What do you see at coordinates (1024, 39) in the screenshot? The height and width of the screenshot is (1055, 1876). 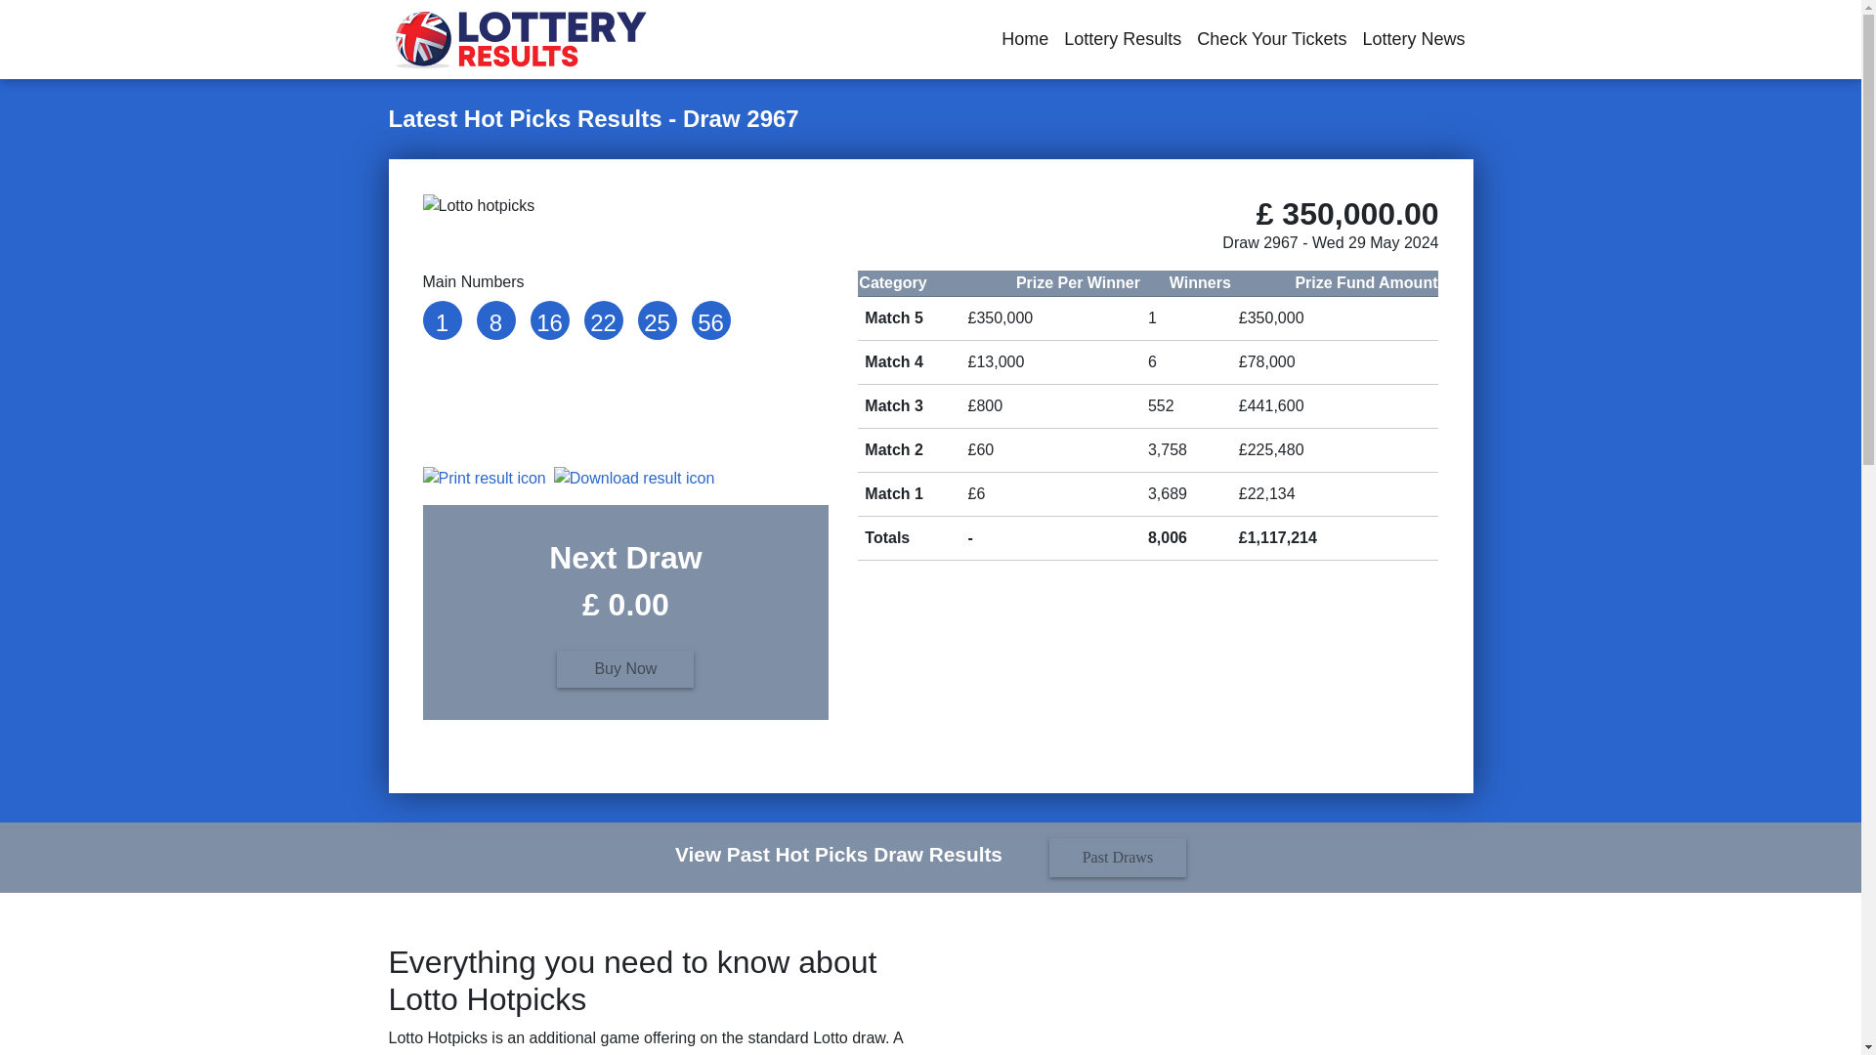 I see `Home` at bounding box center [1024, 39].